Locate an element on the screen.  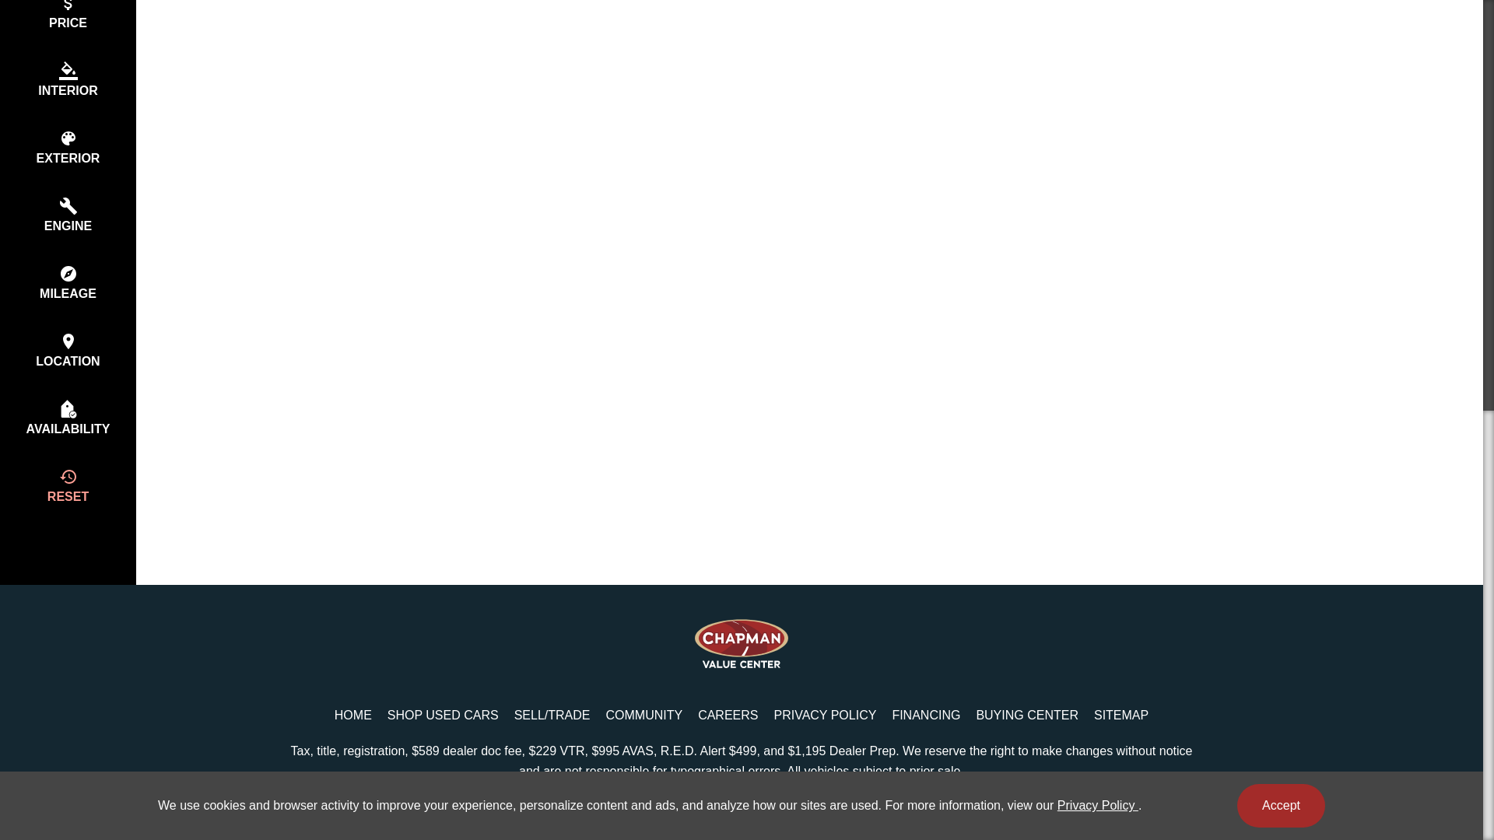
EXTERIOR is located at coordinates (68, 147).